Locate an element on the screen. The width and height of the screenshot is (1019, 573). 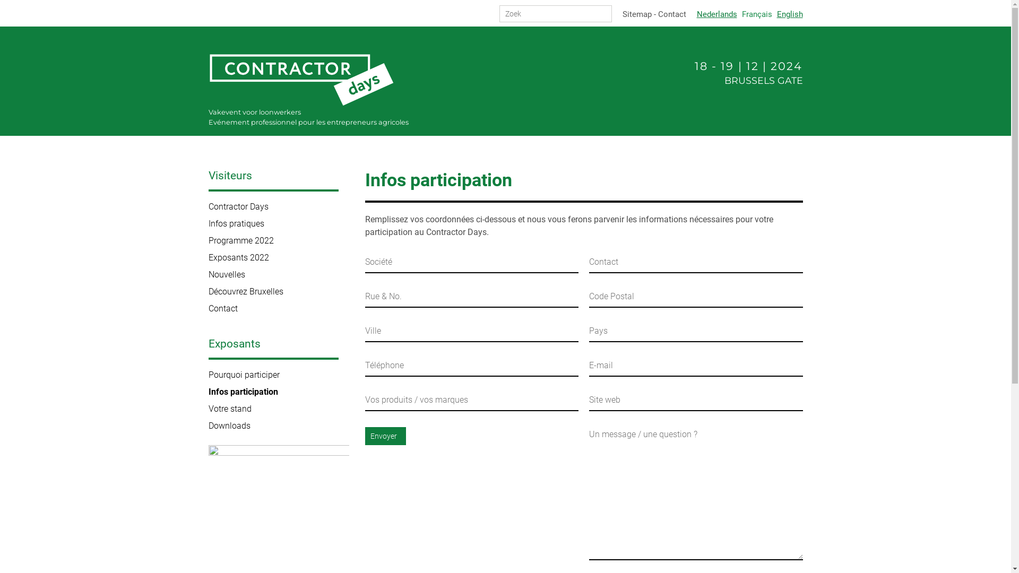
Infos pratiques is located at coordinates (278, 224).